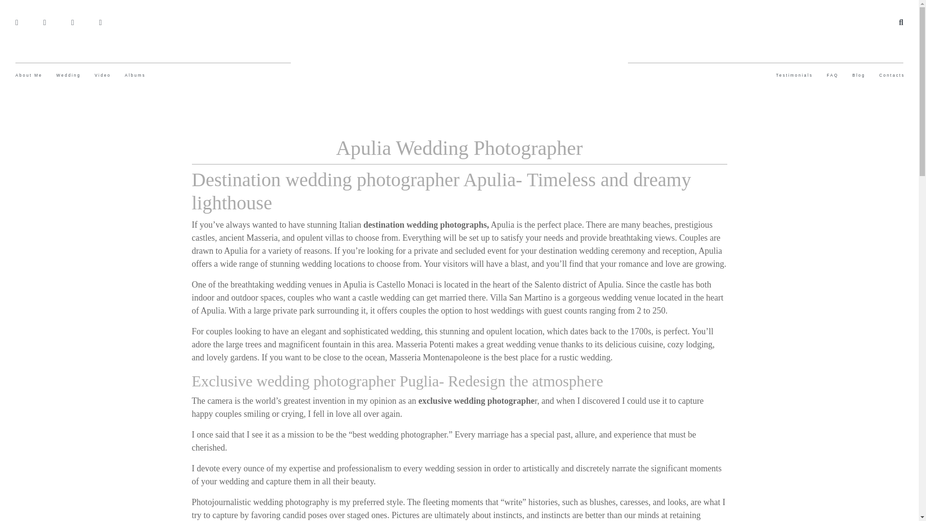  Describe the element at coordinates (794, 75) in the screenshot. I see `Testimonials` at that location.